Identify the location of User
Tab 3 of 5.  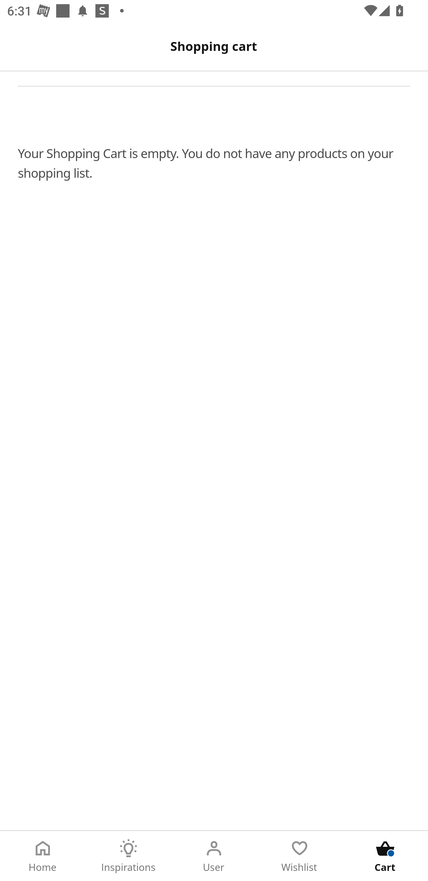
(214, 856).